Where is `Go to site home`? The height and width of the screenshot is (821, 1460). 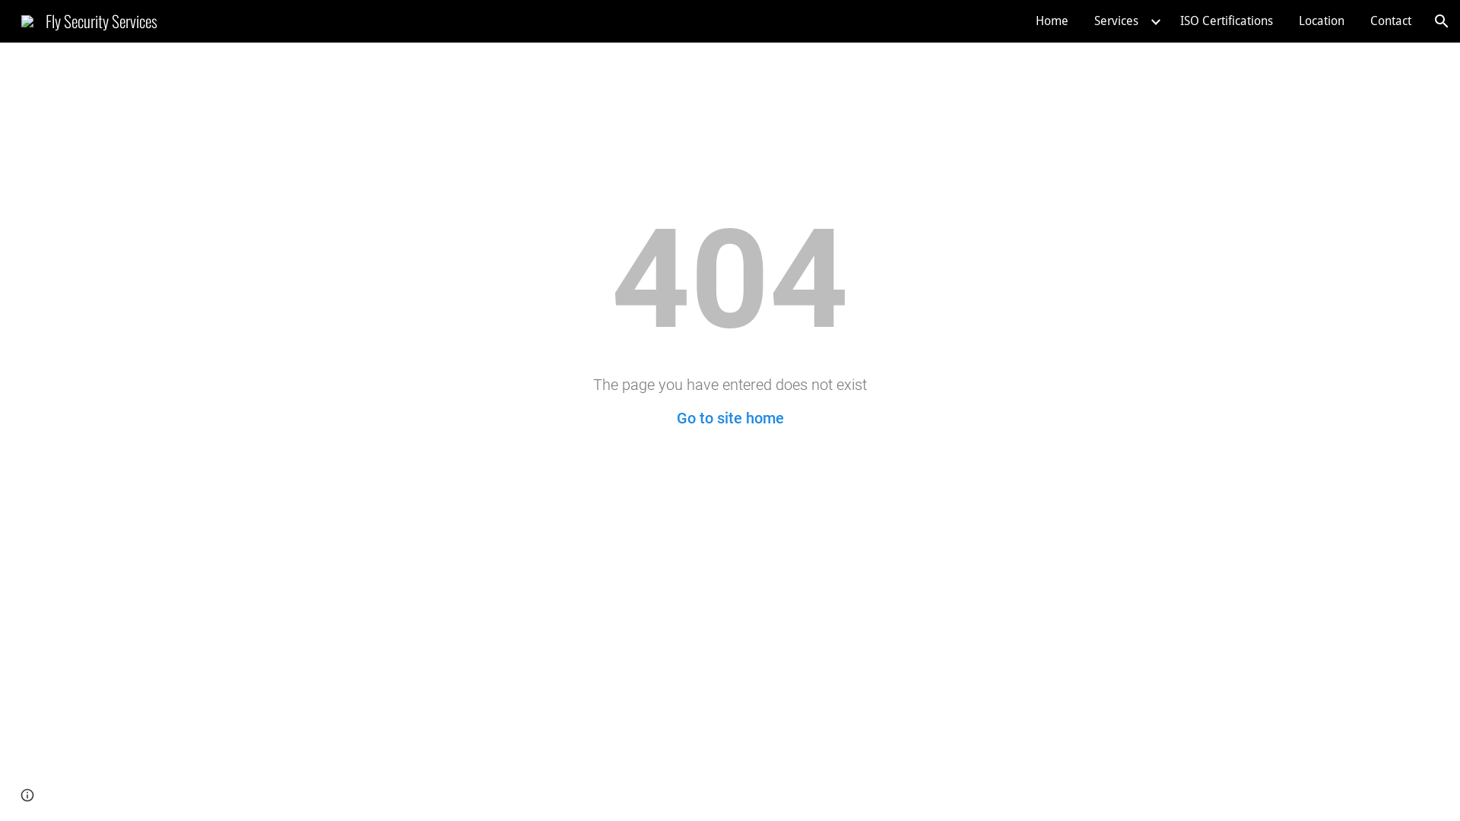 Go to site home is located at coordinates (730, 418).